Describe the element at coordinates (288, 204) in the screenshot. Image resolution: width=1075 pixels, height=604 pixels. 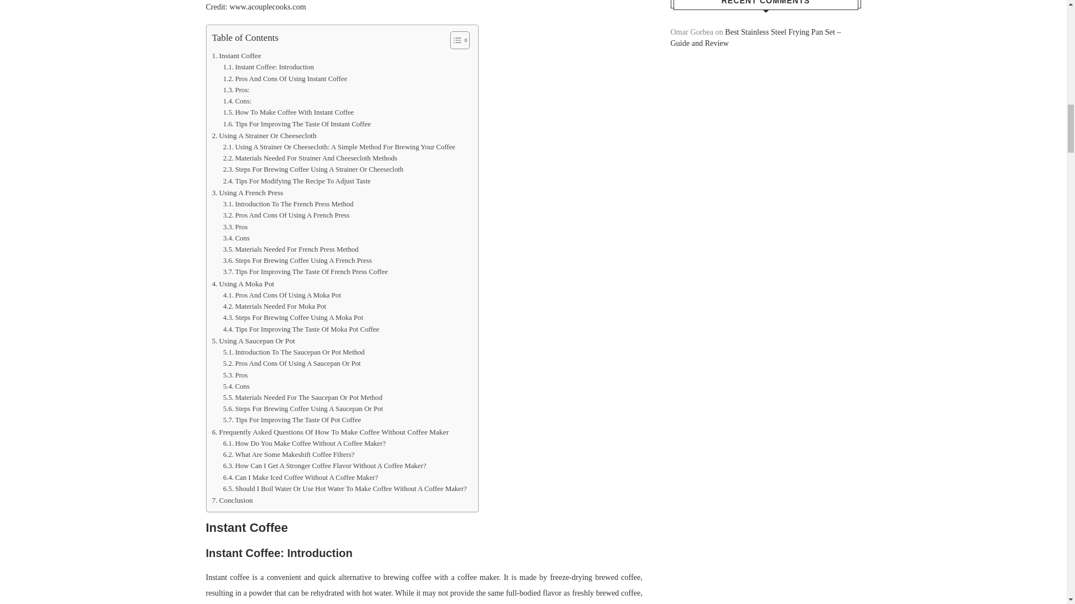
I see `Introduction To The French Press Method` at that location.